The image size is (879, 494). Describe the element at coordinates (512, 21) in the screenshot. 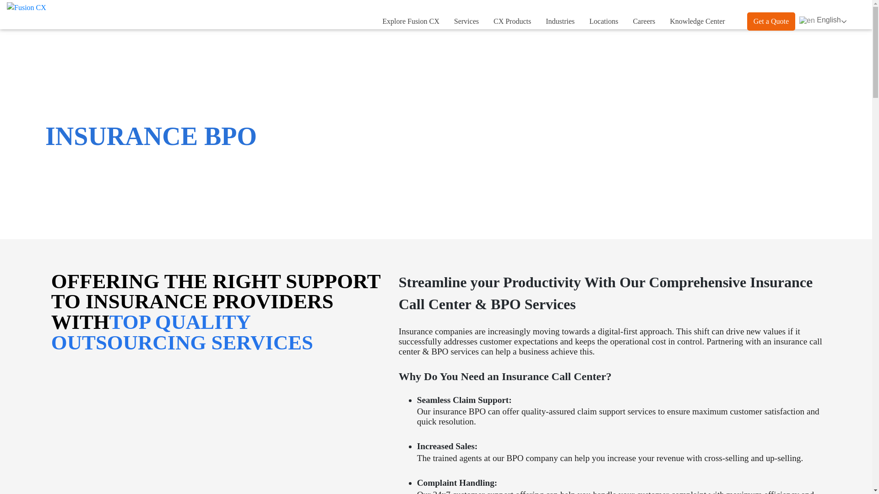

I see `CX Products` at that location.